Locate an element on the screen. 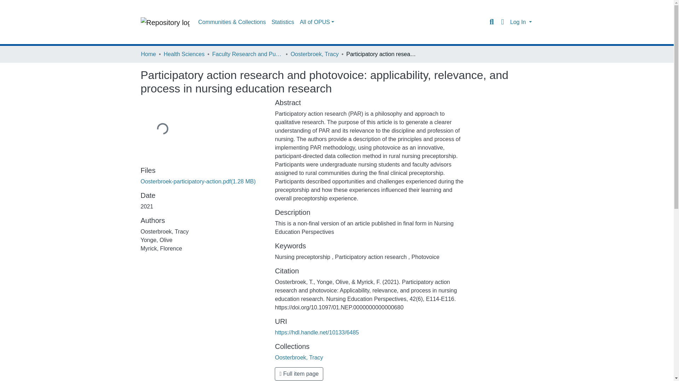 This screenshot has height=381, width=679. Language switch is located at coordinates (502, 22).